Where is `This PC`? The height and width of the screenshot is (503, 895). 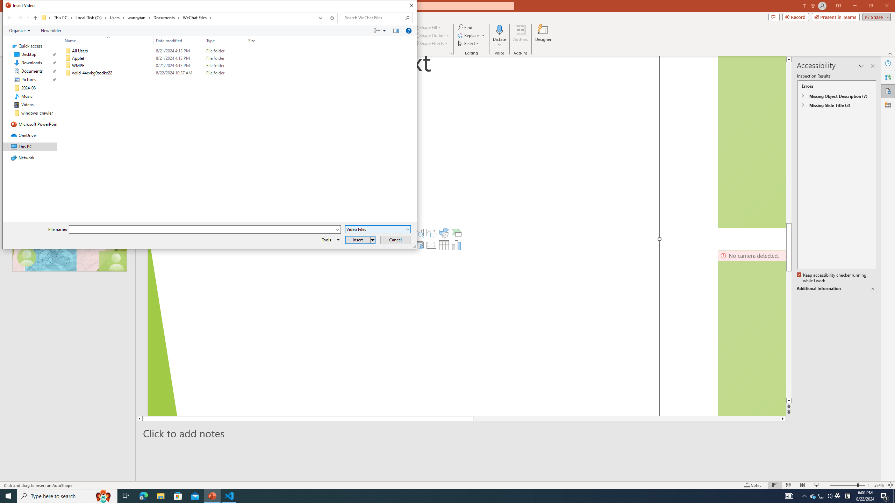 This PC is located at coordinates (64, 17).